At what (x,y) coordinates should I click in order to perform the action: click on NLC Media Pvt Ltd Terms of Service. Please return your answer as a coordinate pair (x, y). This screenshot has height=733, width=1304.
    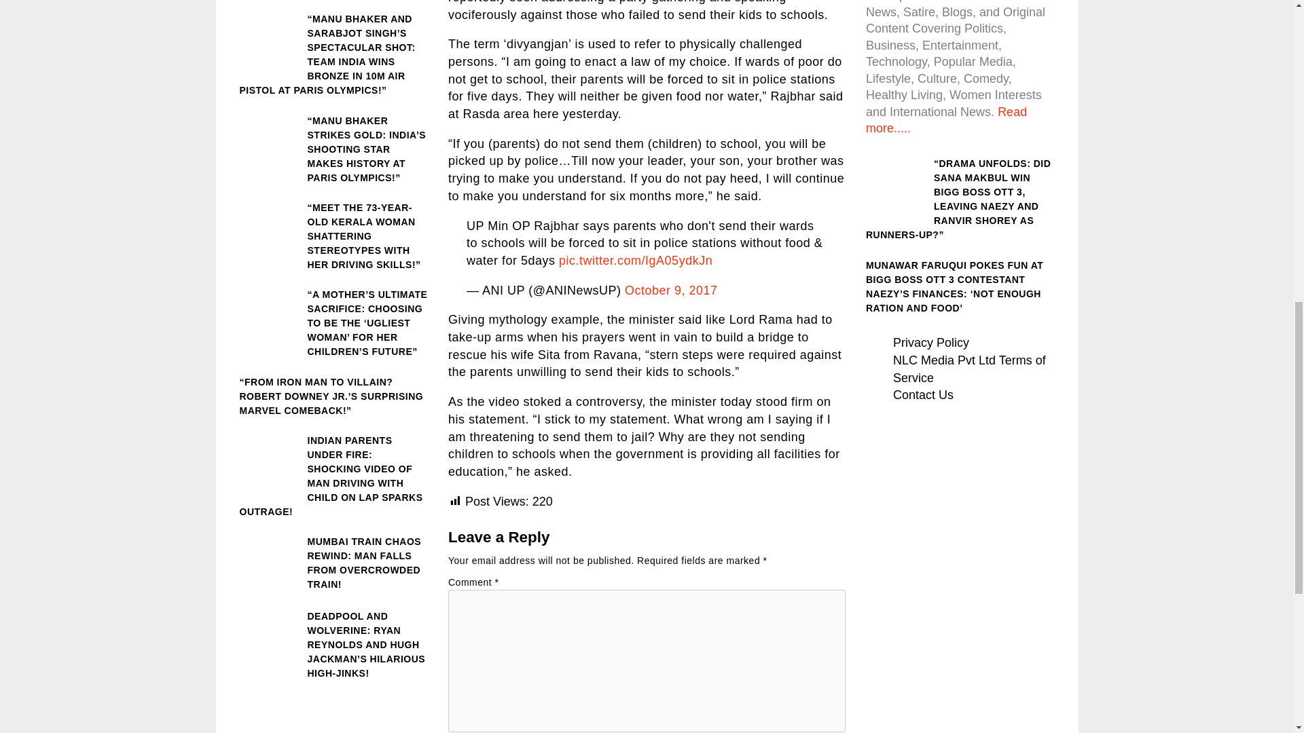
    Looking at the image, I should click on (969, 369).